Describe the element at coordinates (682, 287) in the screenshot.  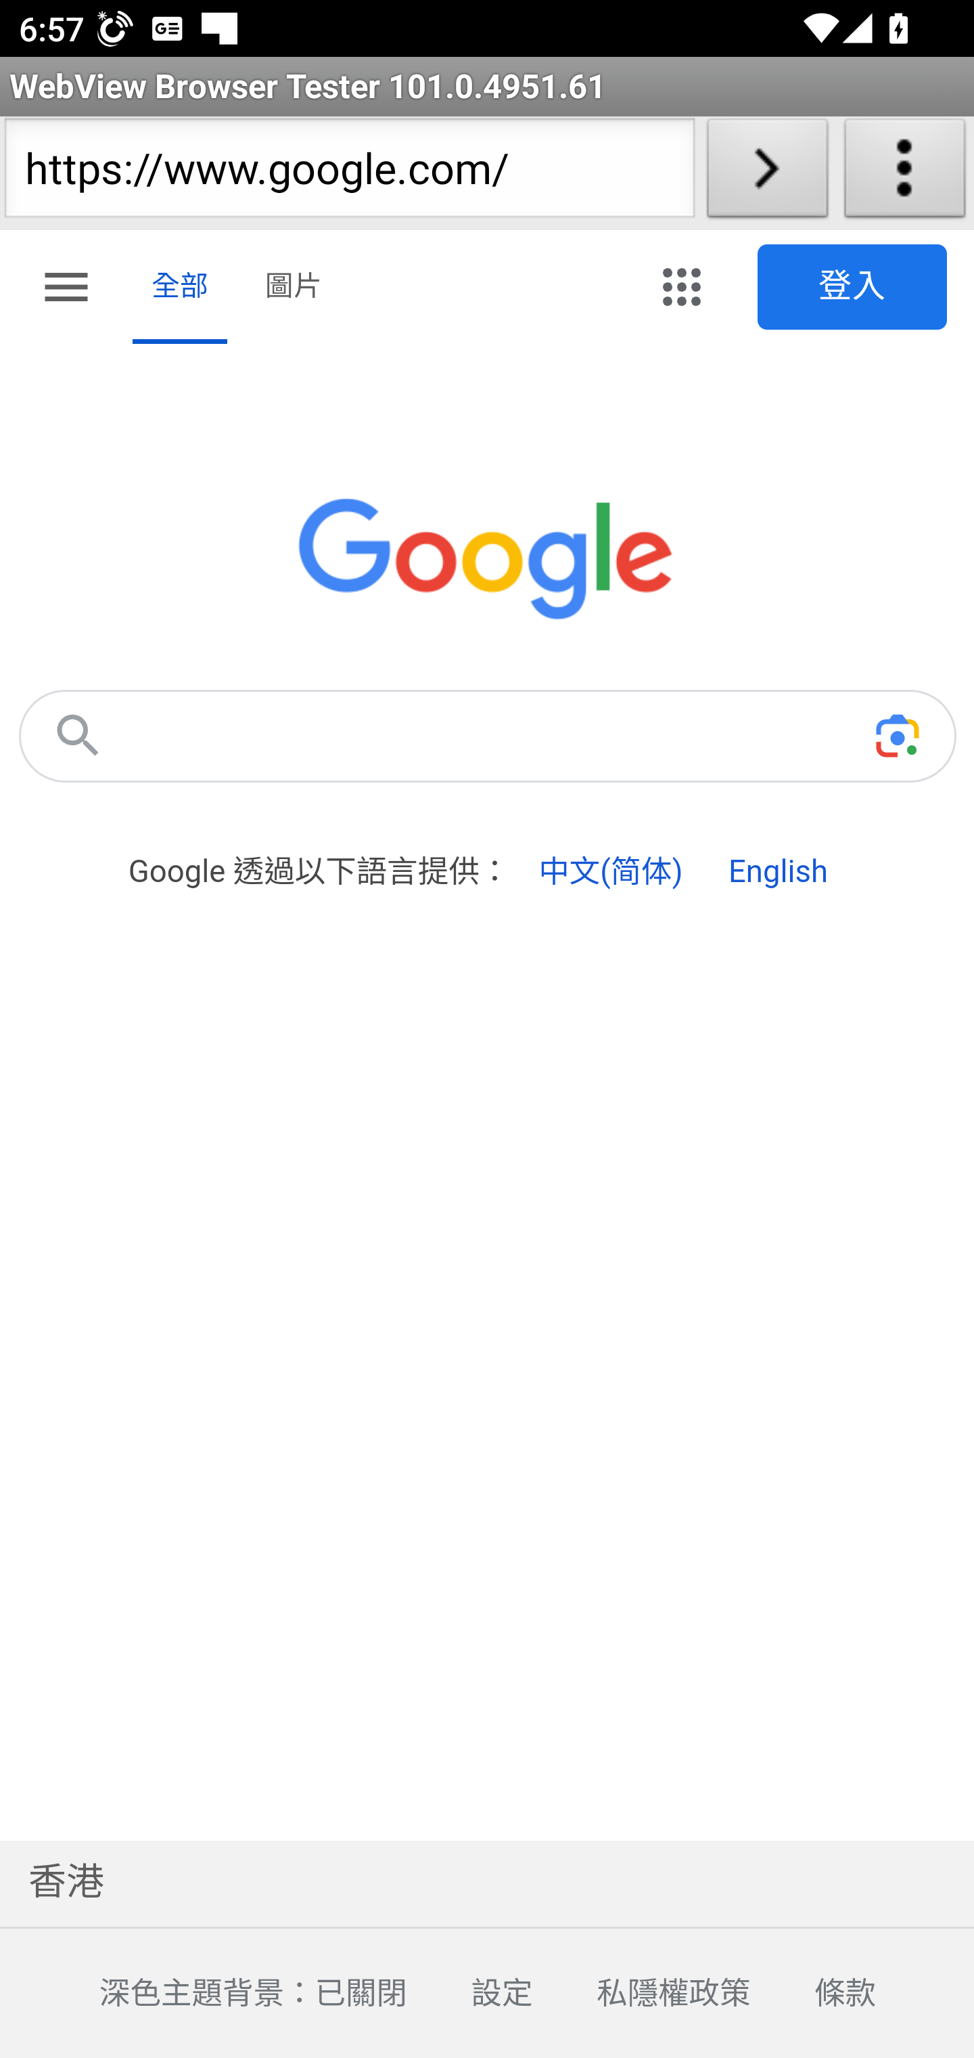
I see `Google 應用程式` at that location.